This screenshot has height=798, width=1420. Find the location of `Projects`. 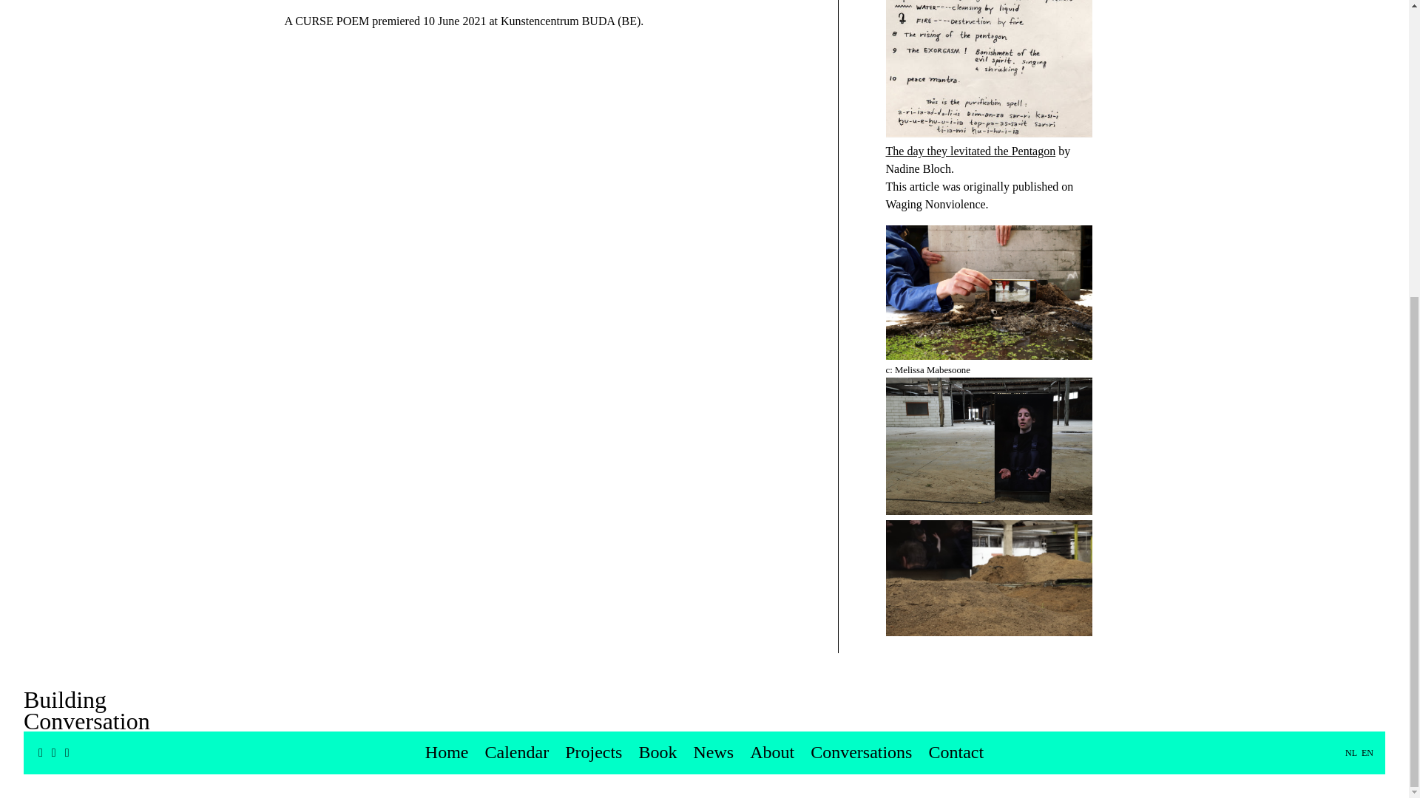

Projects is located at coordinates (593, 286).